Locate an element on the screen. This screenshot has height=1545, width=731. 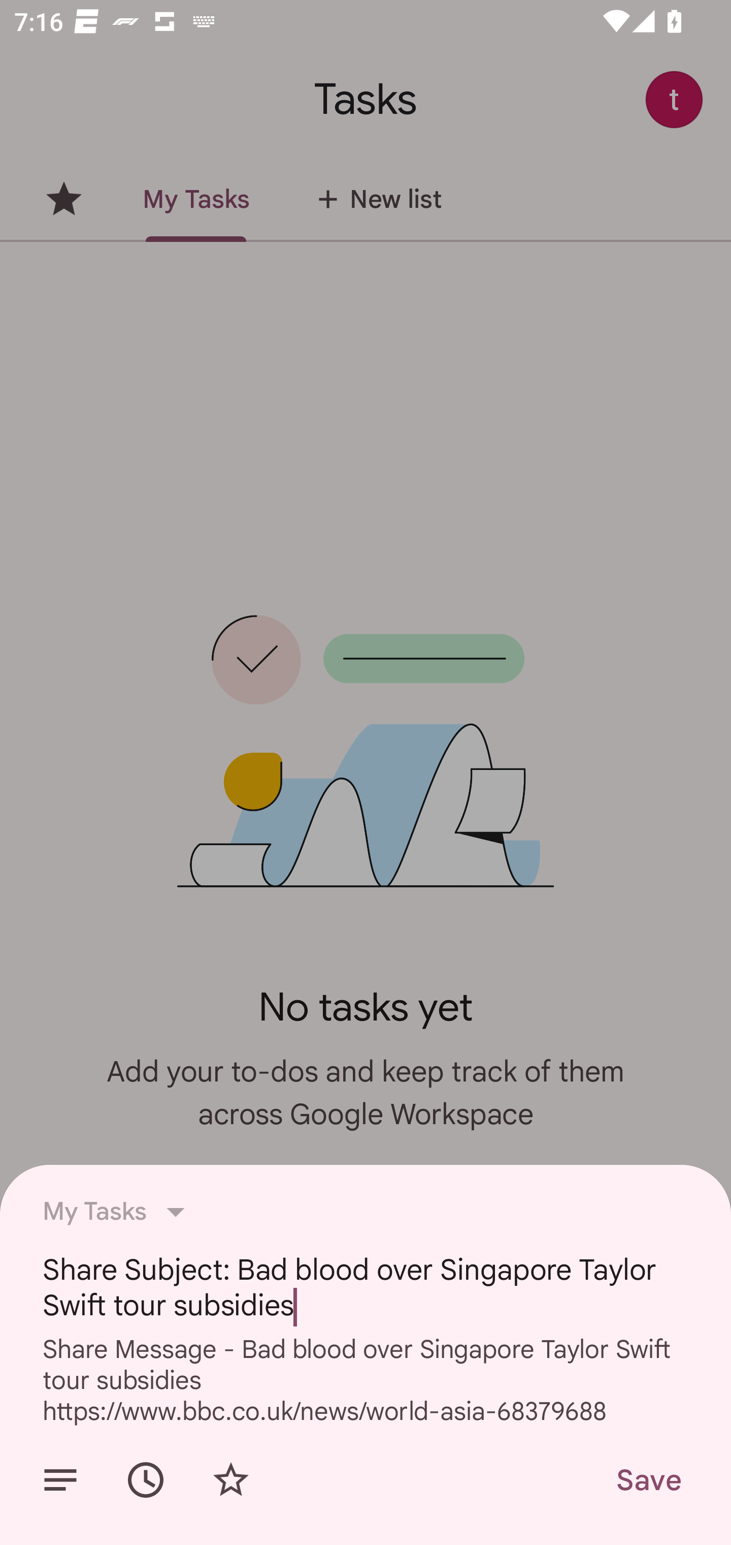
Add star is located at coordinates (230, 1480).